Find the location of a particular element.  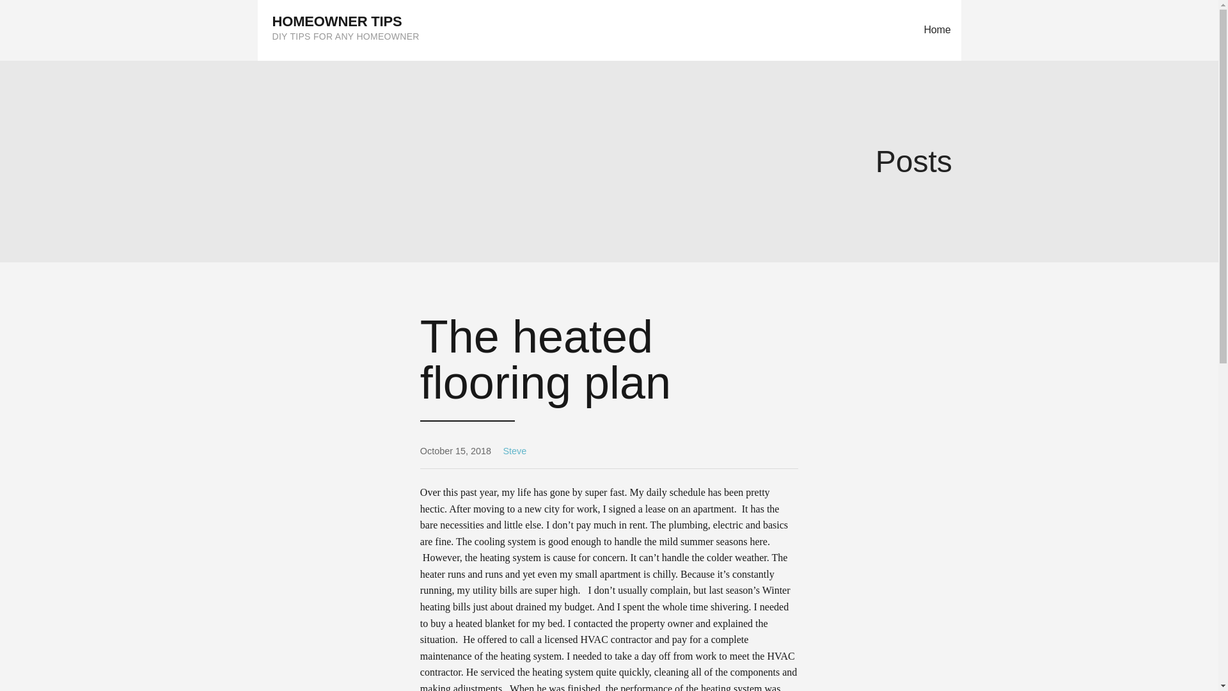

Home is located at coordinates (936, 31).